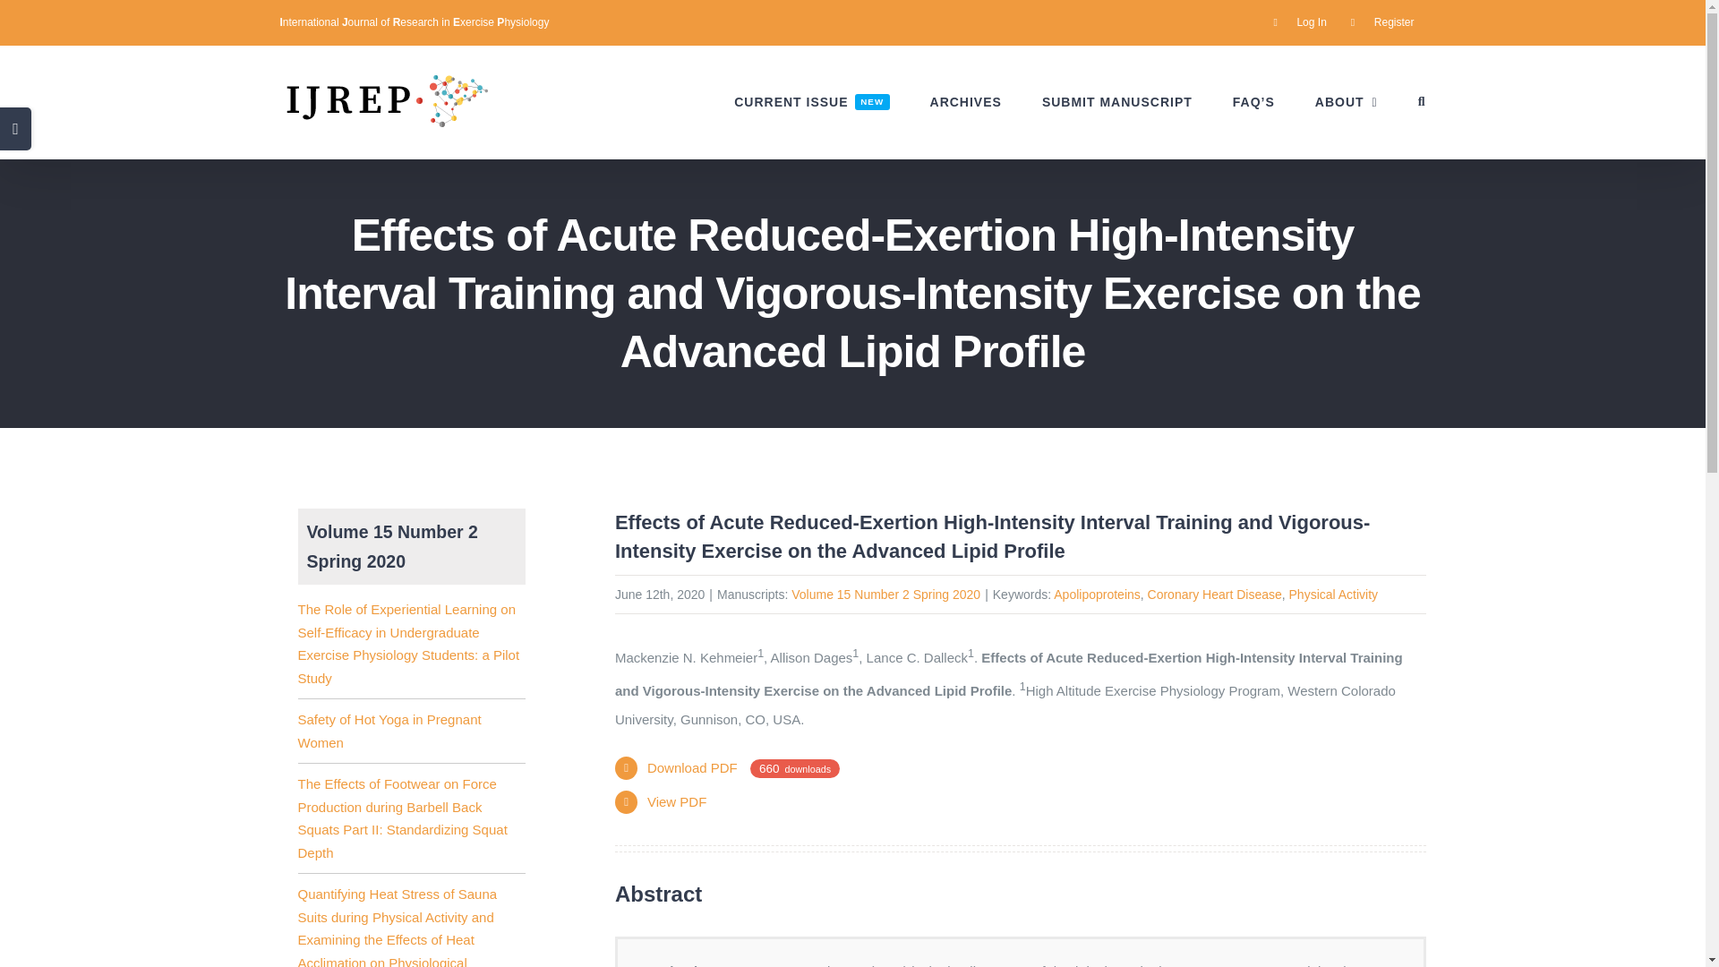 The width and height of the screenshot is (1719, 967). What do you see at coordinates (1382, 21) in the screenshot?
I see `Download PDF 660` at bounding box center [1382, 21].